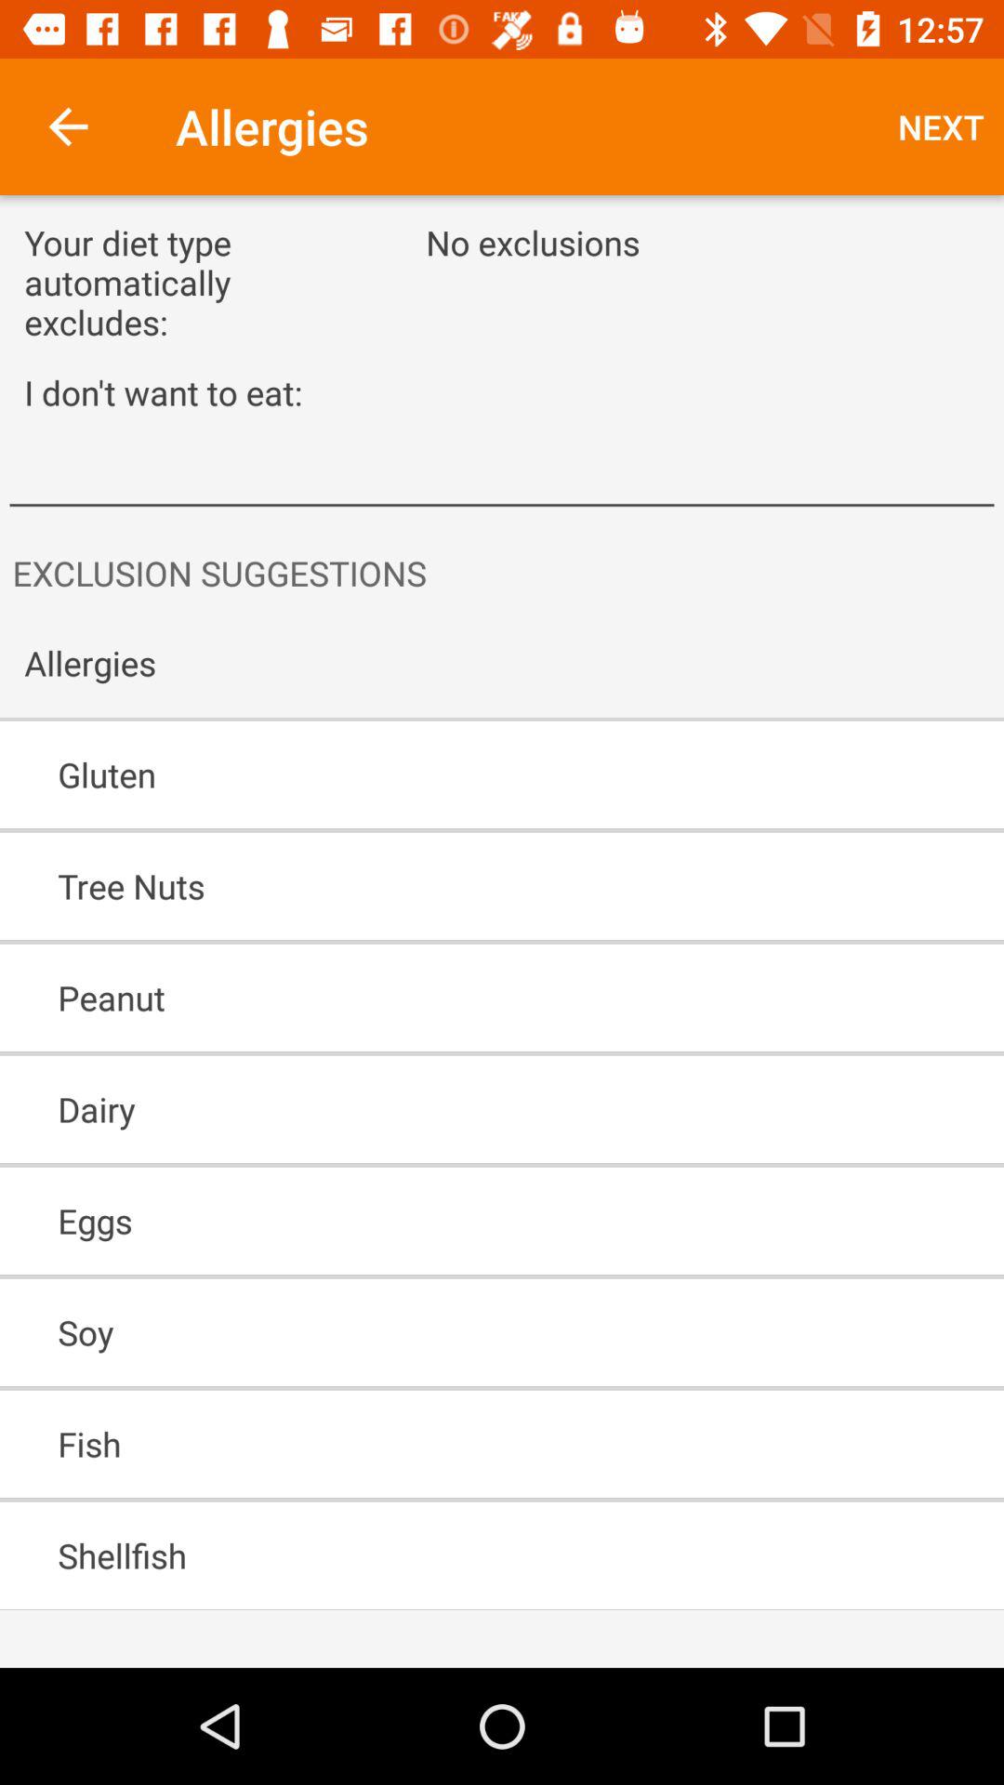 Image resolution: width=1004 pixels, height=1785 pixels. I want to click on launch the item above the     tree nuts, so click(448, 774).